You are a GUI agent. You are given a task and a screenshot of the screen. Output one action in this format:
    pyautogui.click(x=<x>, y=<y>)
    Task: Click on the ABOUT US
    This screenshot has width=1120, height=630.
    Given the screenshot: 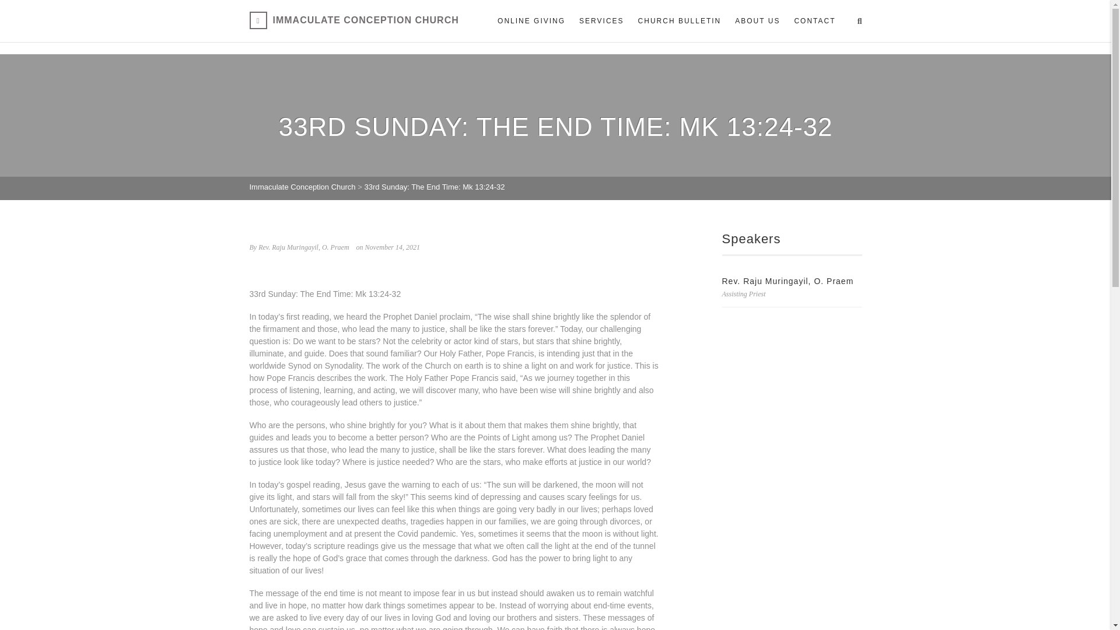 What is the action you would take?
    pyautogui.click(x=757, y=21)
    